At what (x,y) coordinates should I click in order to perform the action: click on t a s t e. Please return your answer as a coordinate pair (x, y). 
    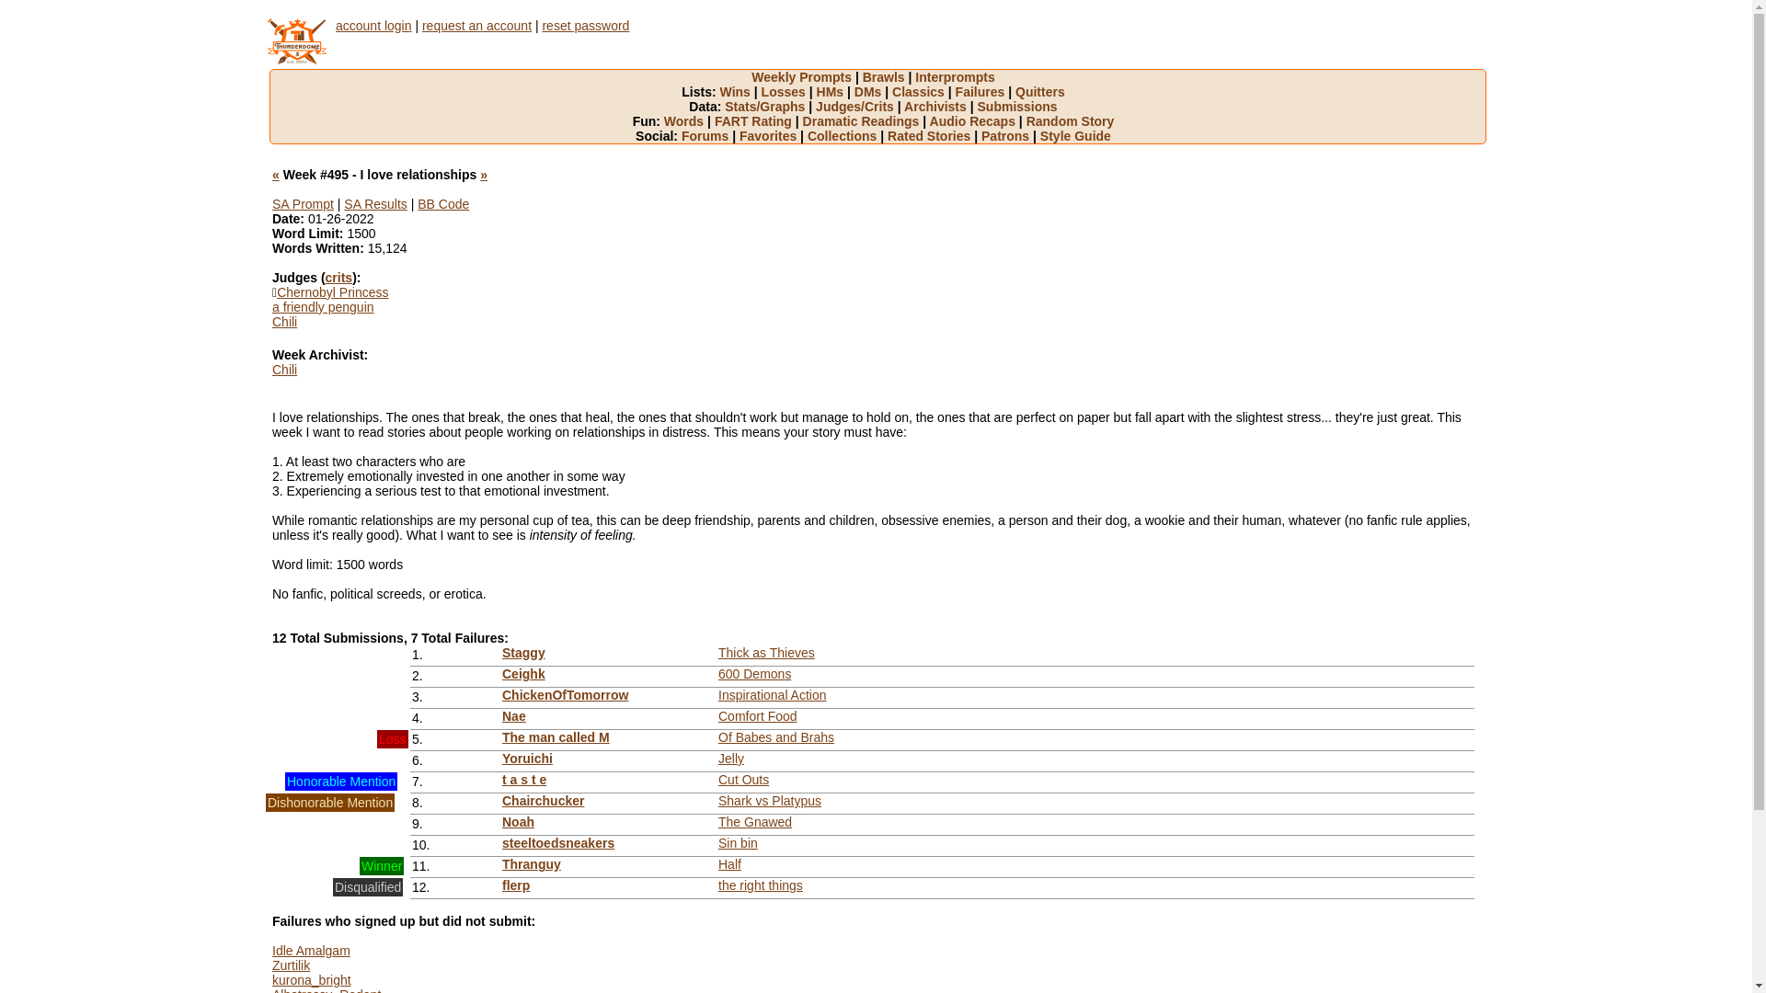
    Looking at the image, I should click on (524, 780).